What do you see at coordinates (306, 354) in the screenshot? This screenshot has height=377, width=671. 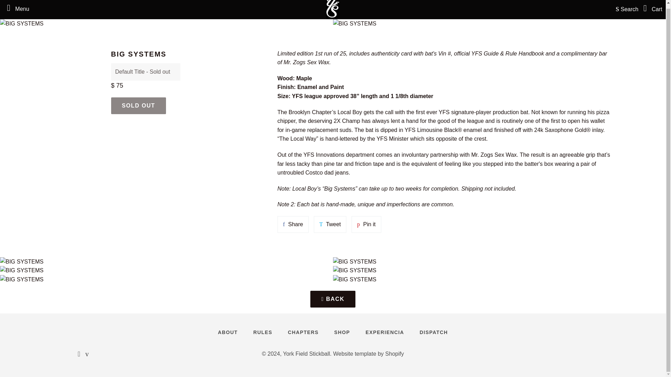 I see `York Field Stickball` at bounding box center [306, 354].